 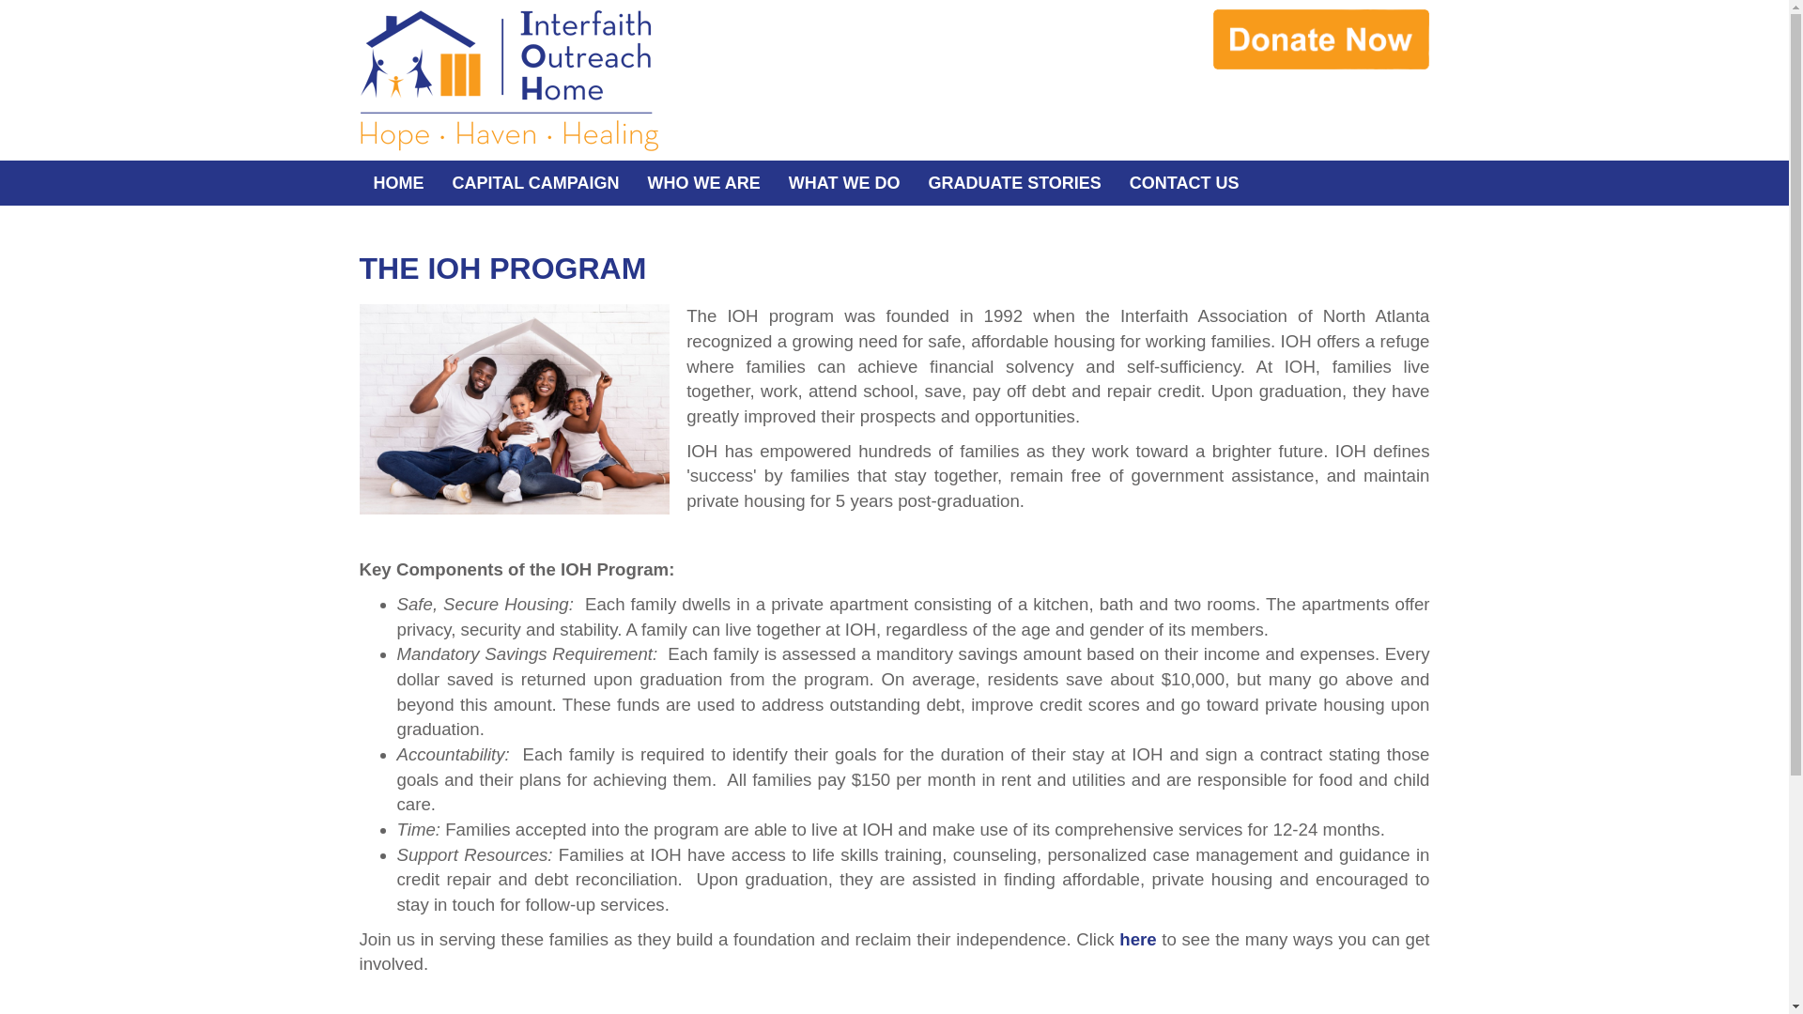 What do you see at coordinates (398, 182) in the screenshot?
I see `HOME` at bounding box center [398, 182].